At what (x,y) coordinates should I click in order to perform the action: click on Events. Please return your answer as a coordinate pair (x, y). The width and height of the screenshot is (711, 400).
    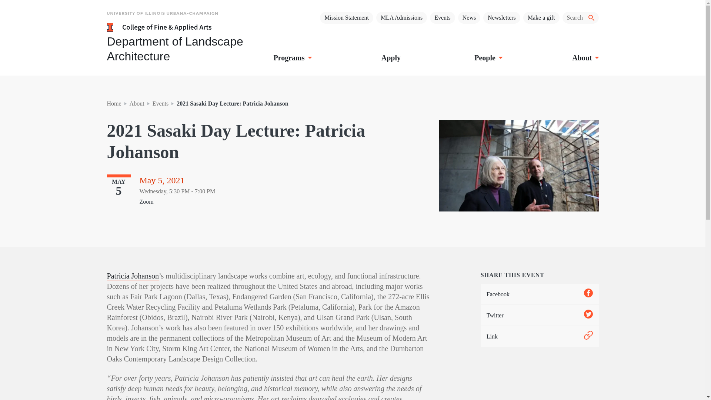
    Looking at the image, I should click on (442, 18).